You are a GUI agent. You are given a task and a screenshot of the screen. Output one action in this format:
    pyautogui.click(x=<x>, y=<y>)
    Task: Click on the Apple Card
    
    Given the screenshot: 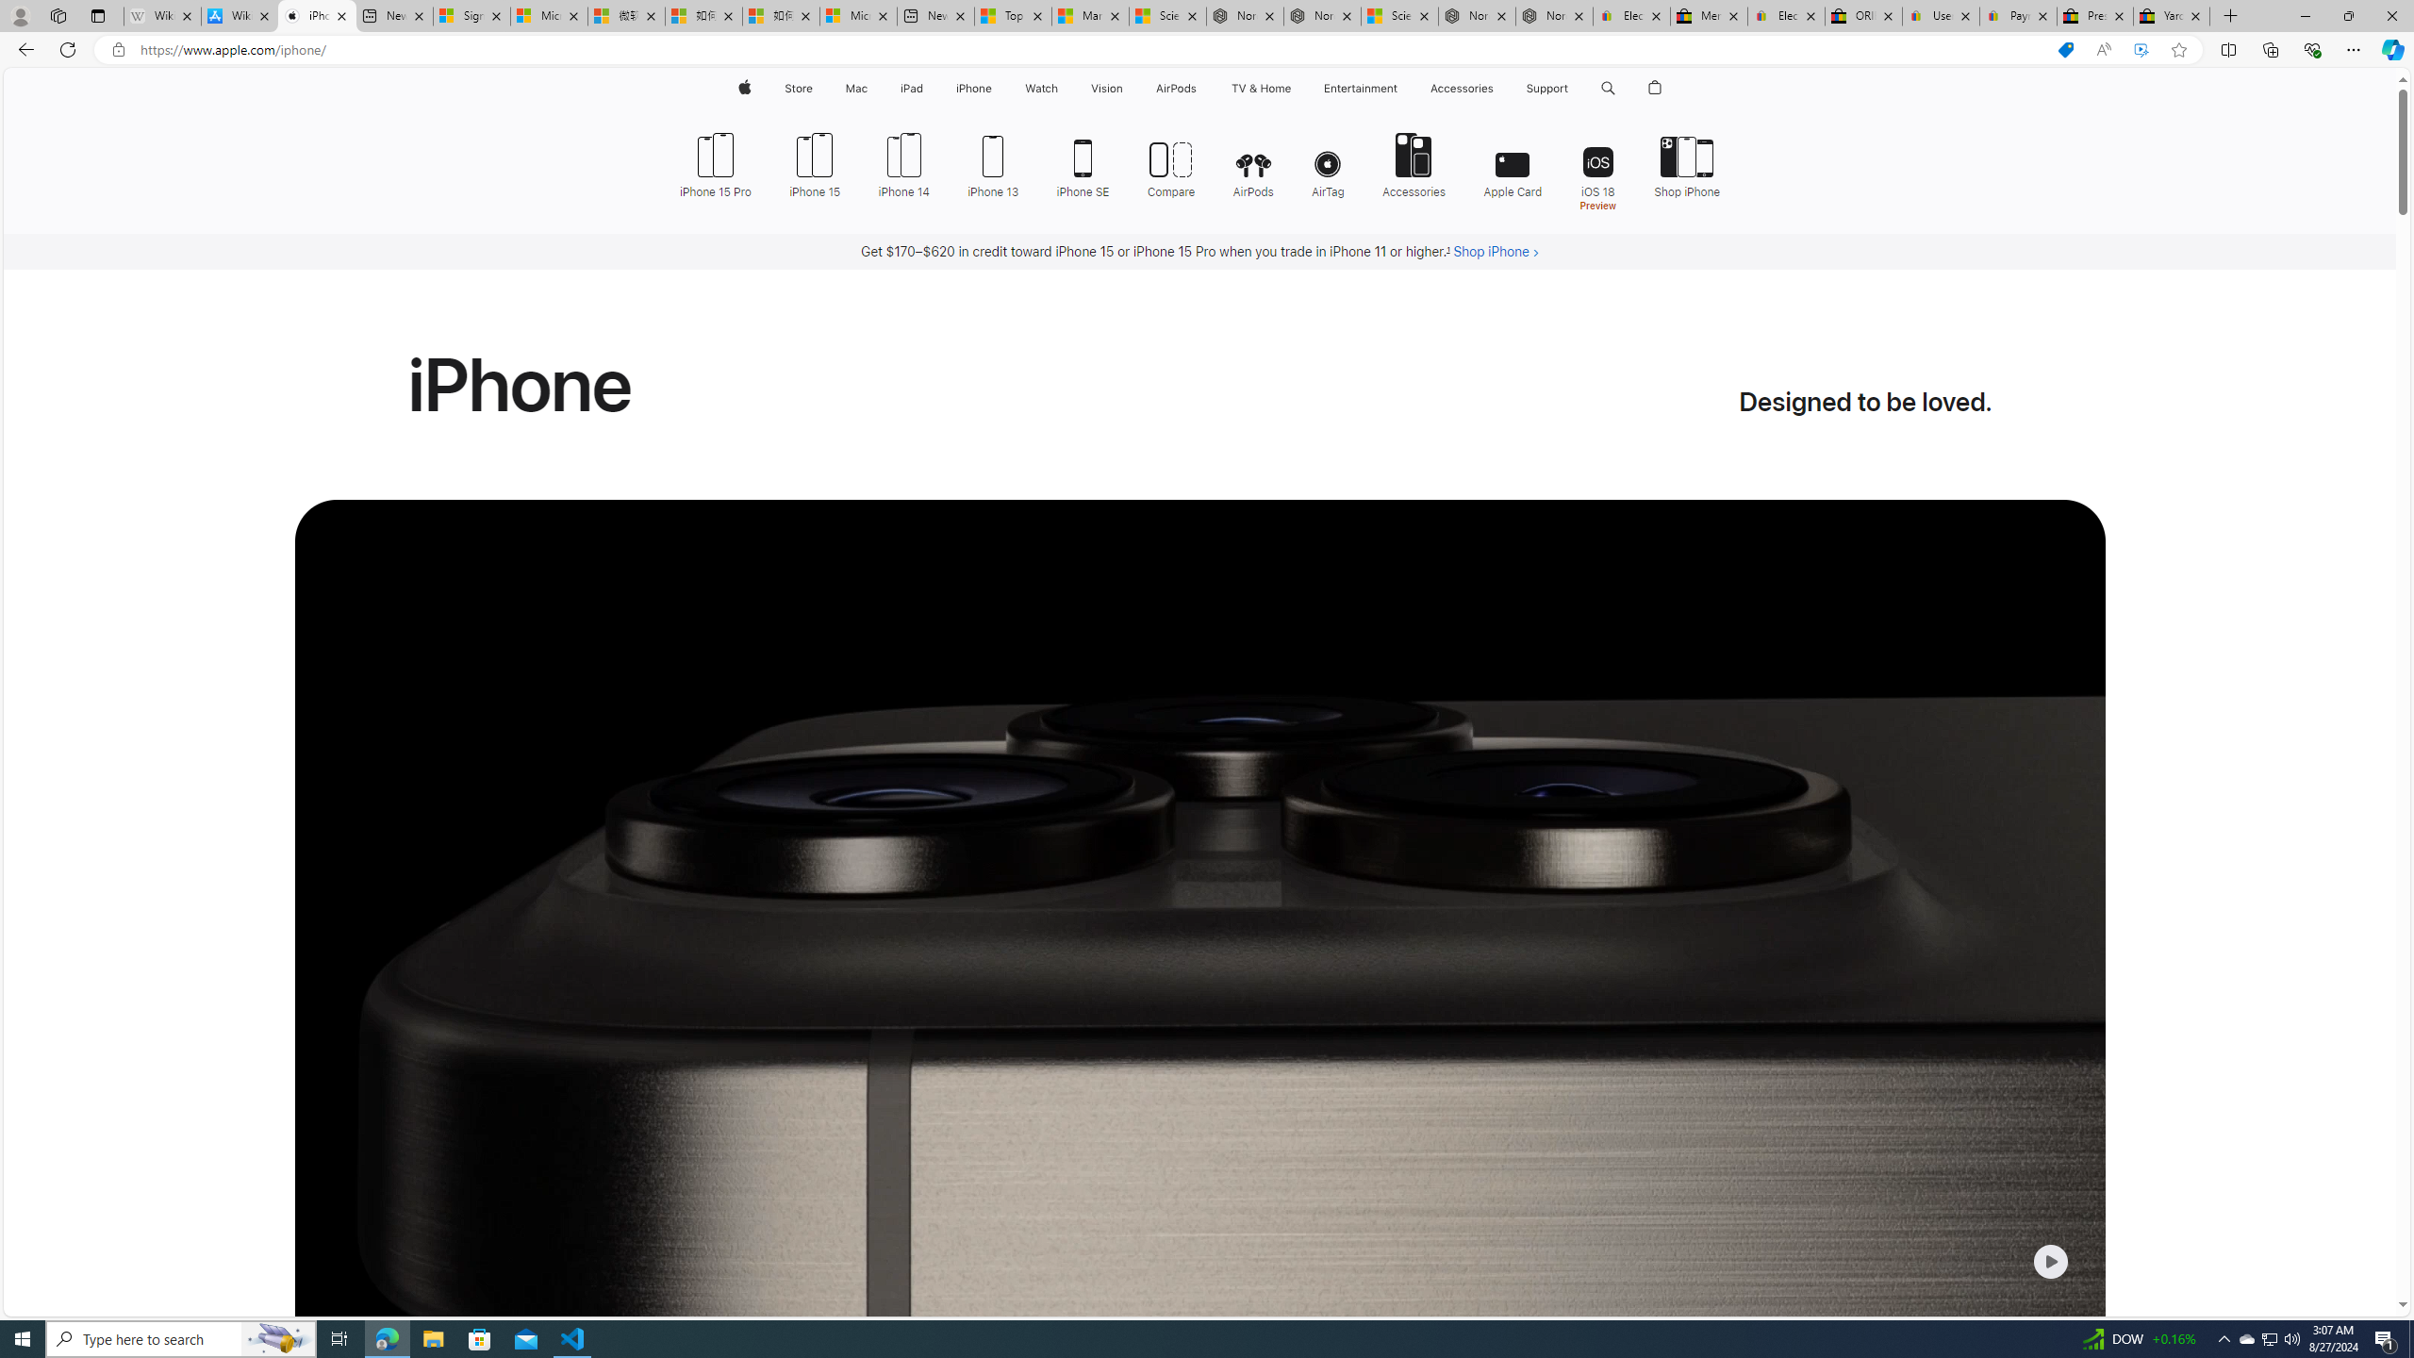 What is the action you would take?
    pyautogui.click(x=1512, y=163)
    